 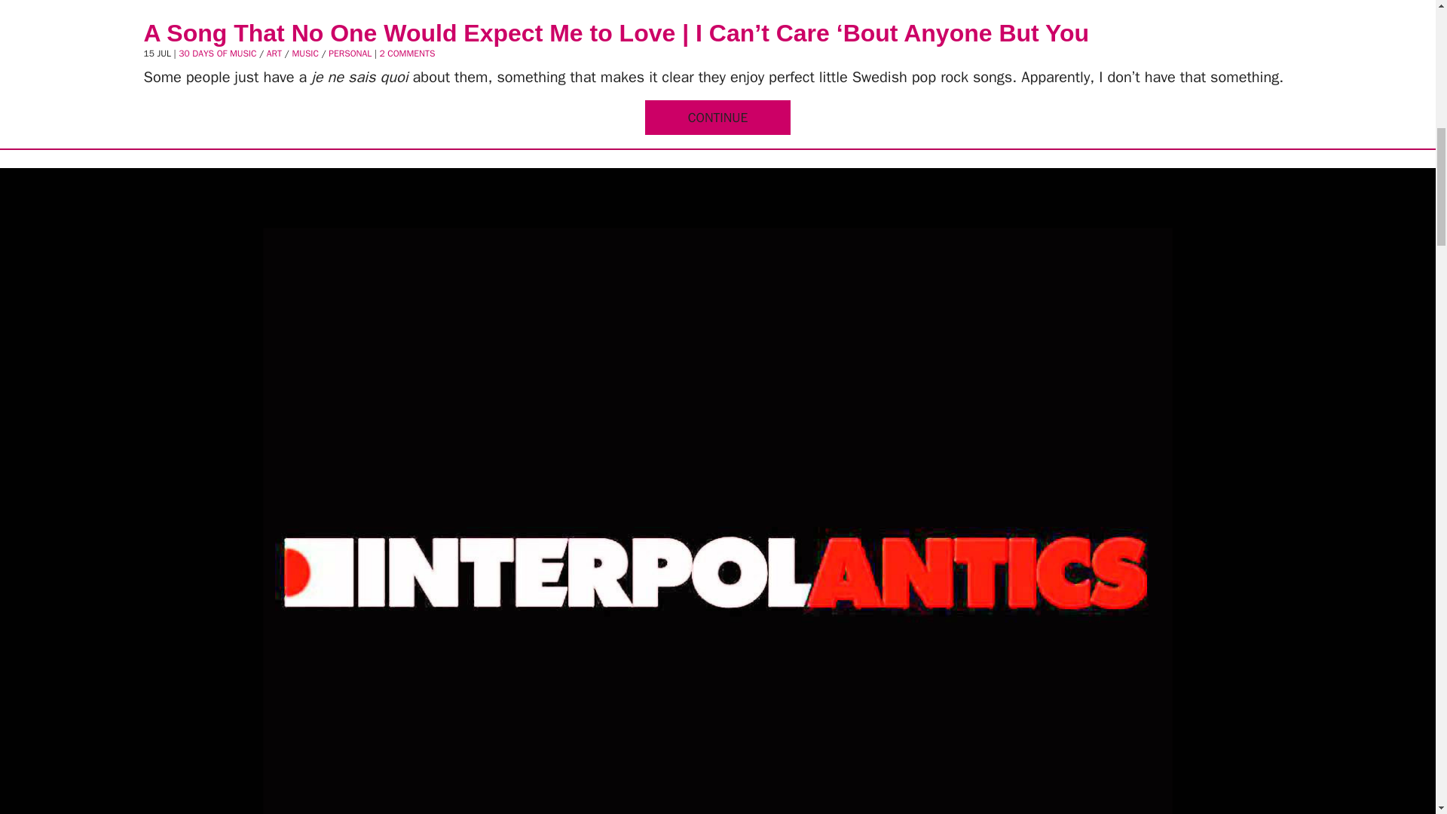 I want to click on CONTINUE, so click(x=717, y=118).